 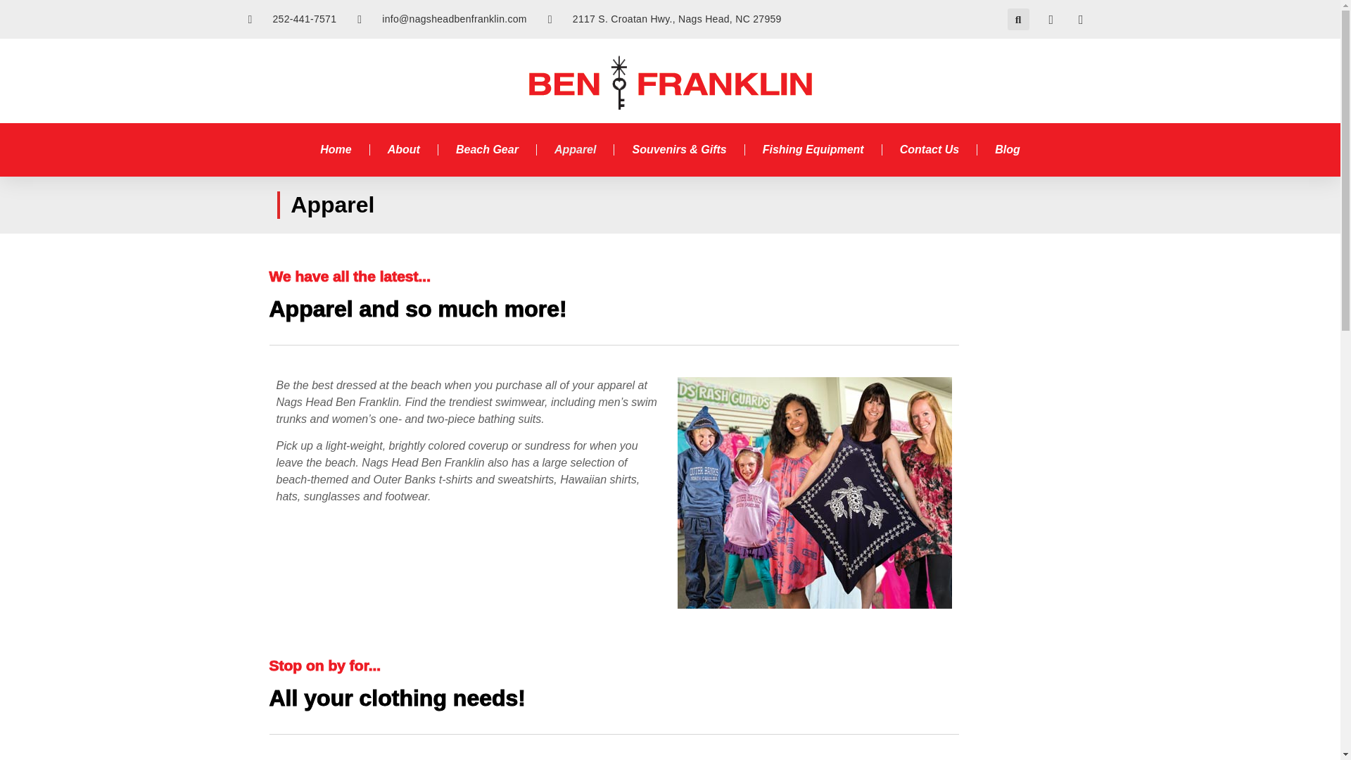 What do you see at coordinates (929, 150) in the screenshot?
I see `Contact Us` at bounding box center [929, 150].